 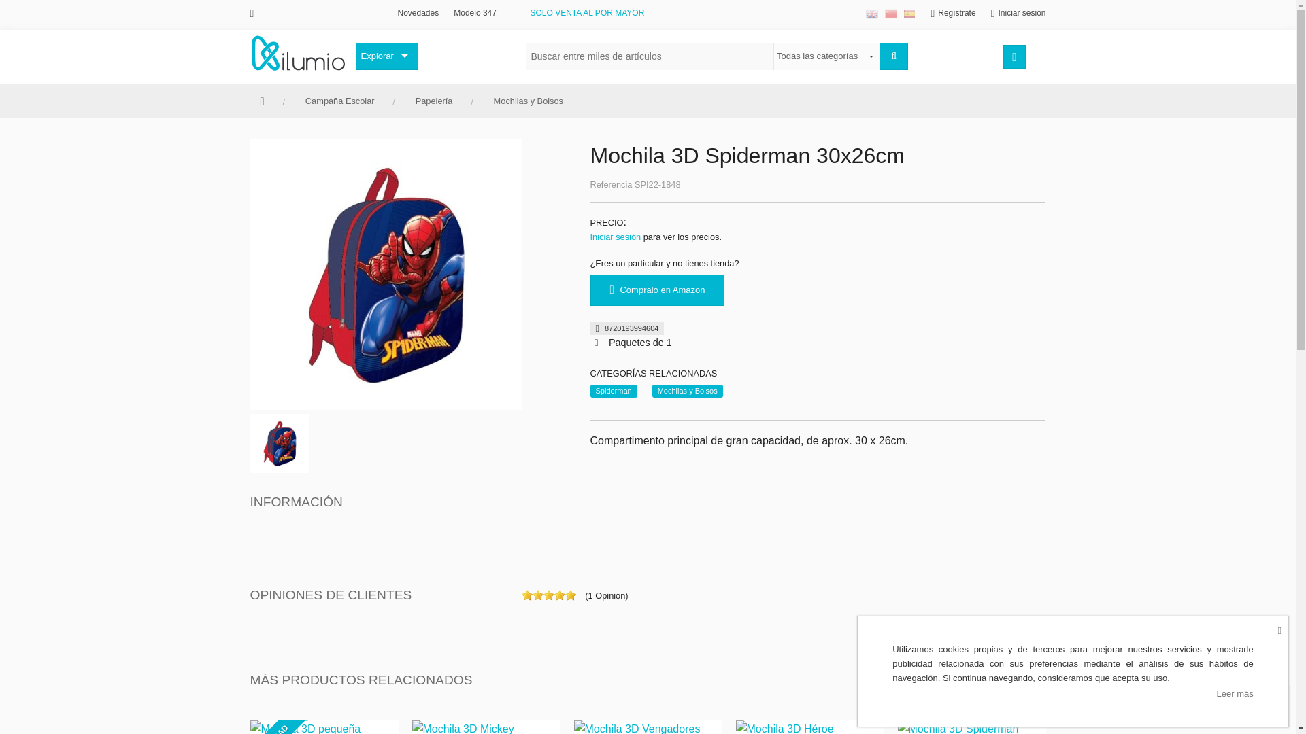 What do you see at coordinates (386, 56) in the screenshot?
I see `Explorar` at bounding box center [386, 56].